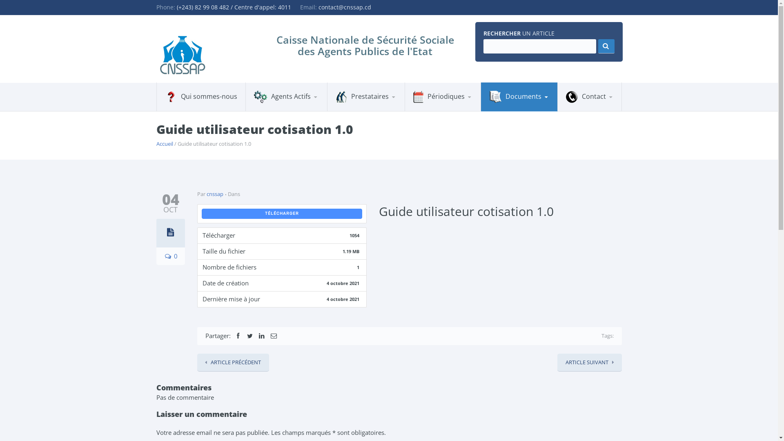 The width and height of the screenshot is (784, 441). I want to click on cnssap, so click(215, 194).